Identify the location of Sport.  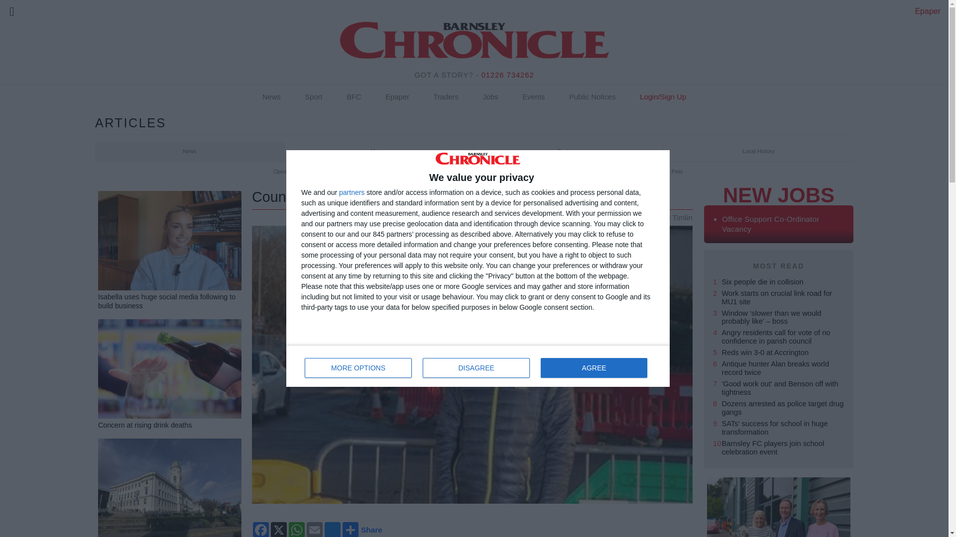
(313, 97).